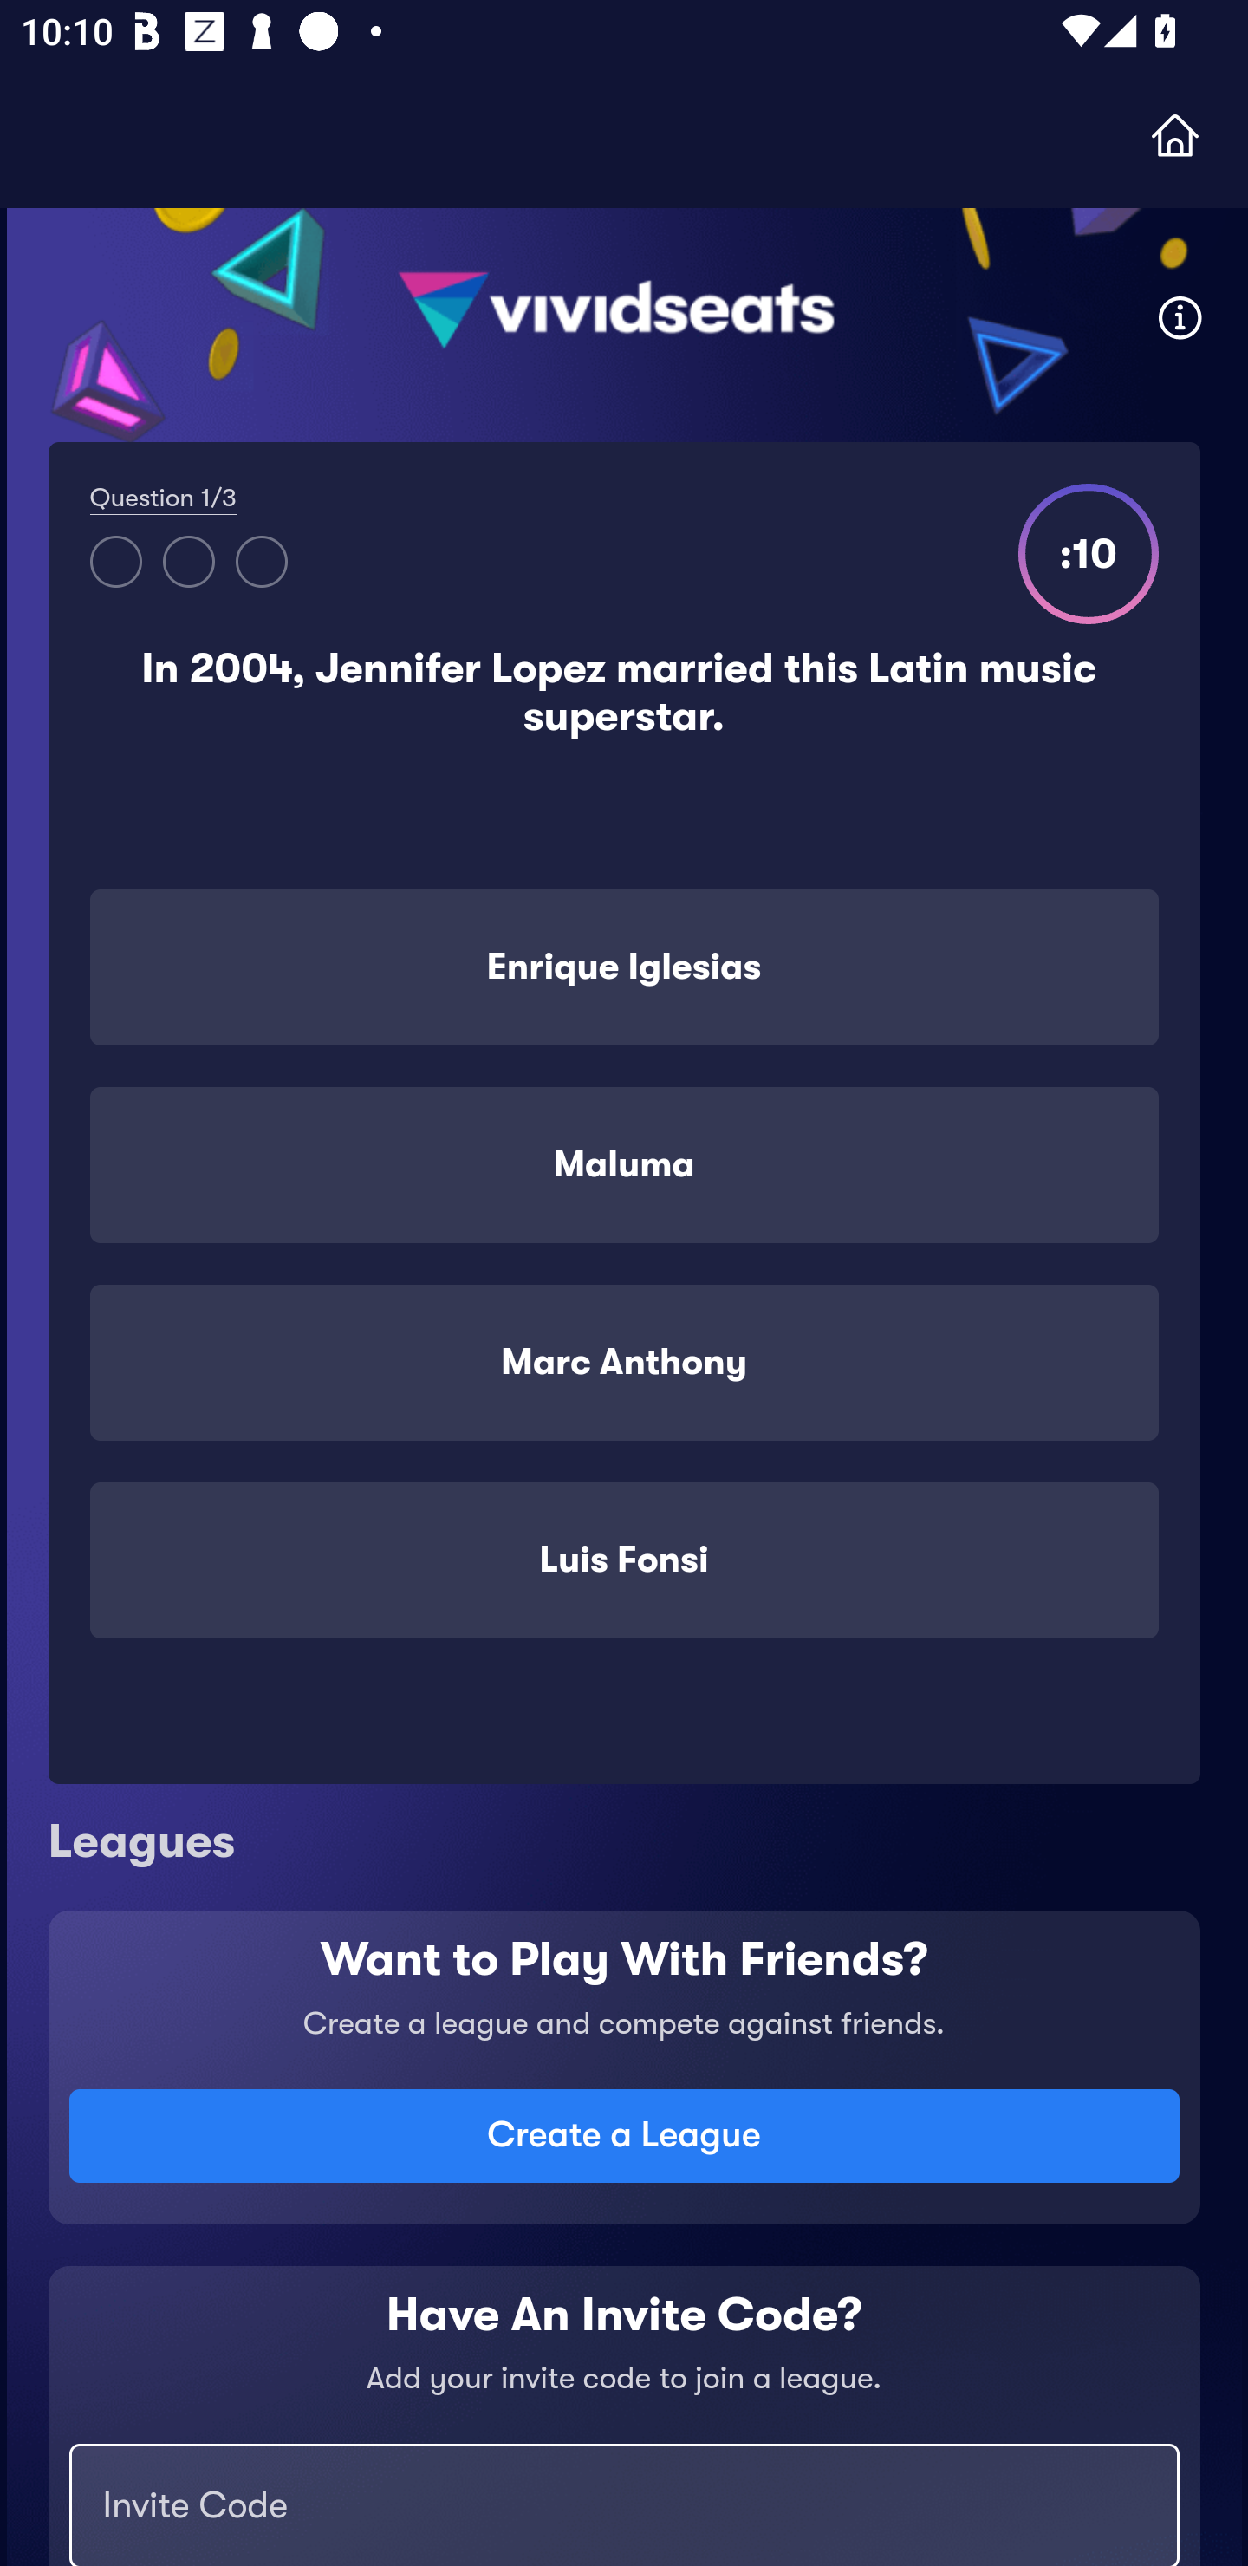 This screenshot has width=1248, height=2566. What do you see at coordinates (624, 1362) in the screenshot?
I see `Marc Anthony` at bounding box center [624, 1362].